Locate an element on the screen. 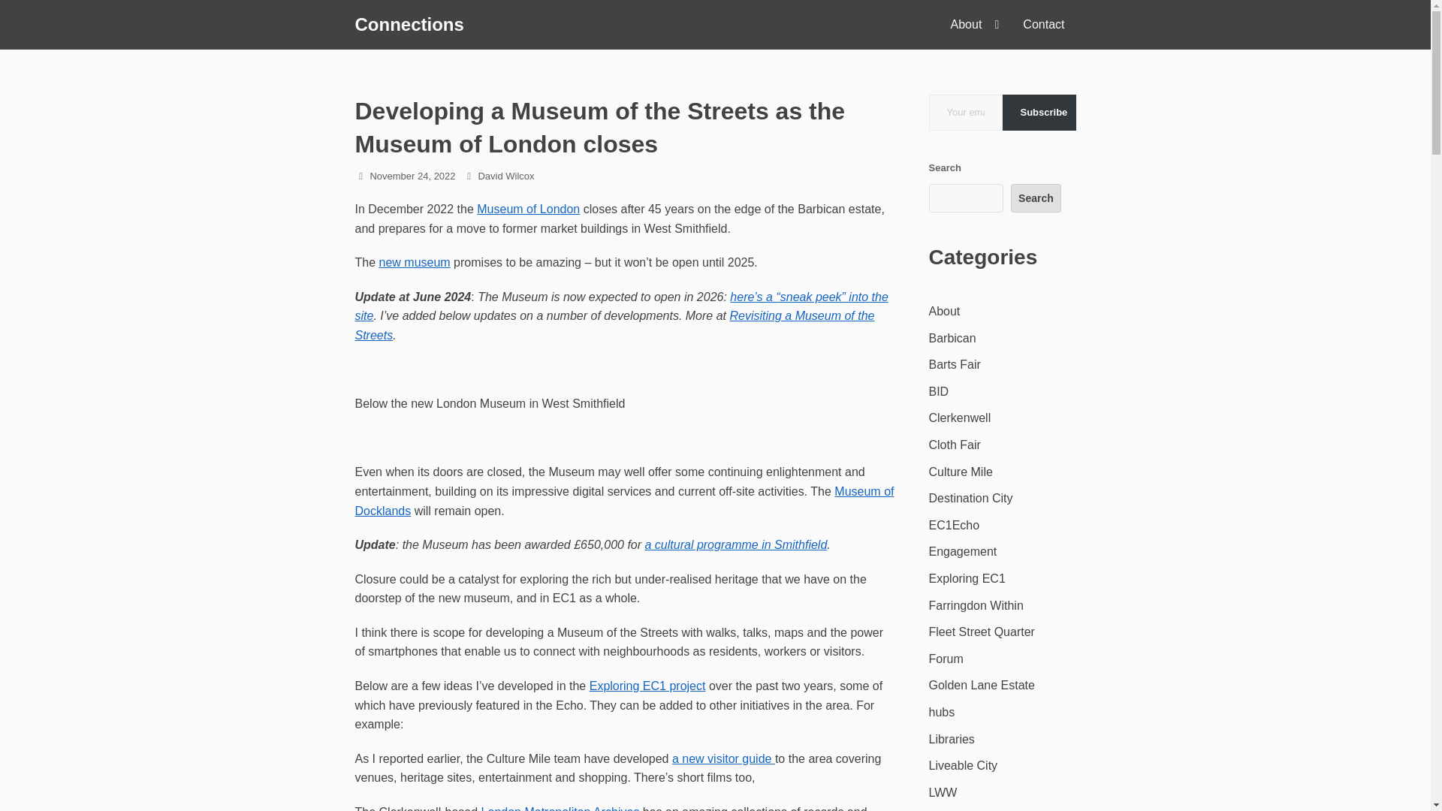  a cultural programme in Smithfield is located at coordinates (736, 545).